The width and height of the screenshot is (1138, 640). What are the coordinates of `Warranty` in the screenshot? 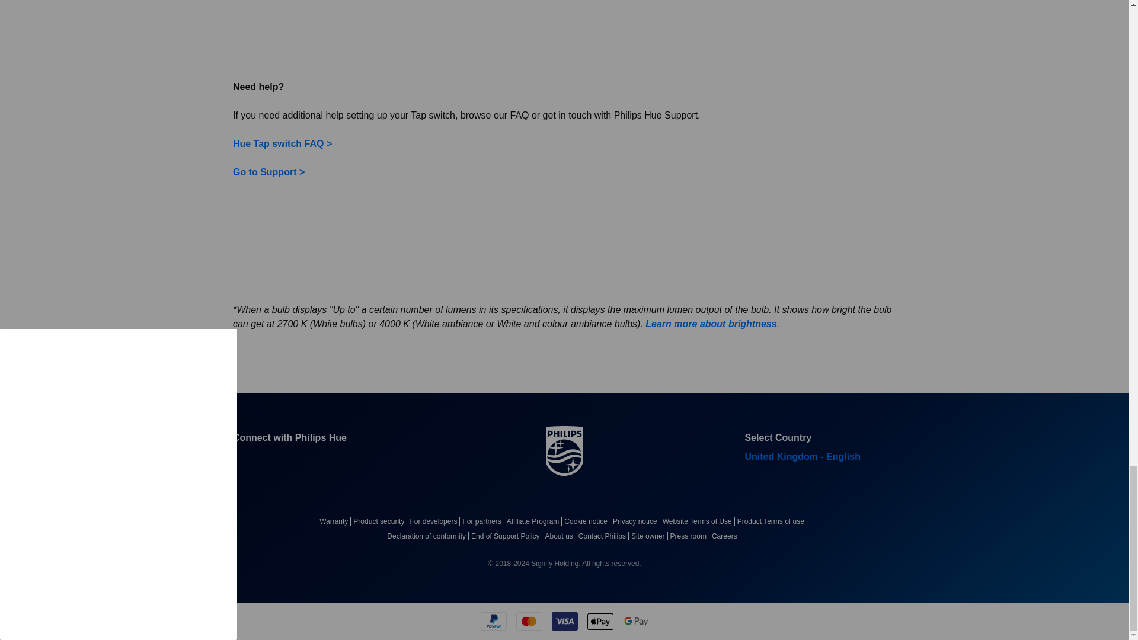 It's located at (336, 521).